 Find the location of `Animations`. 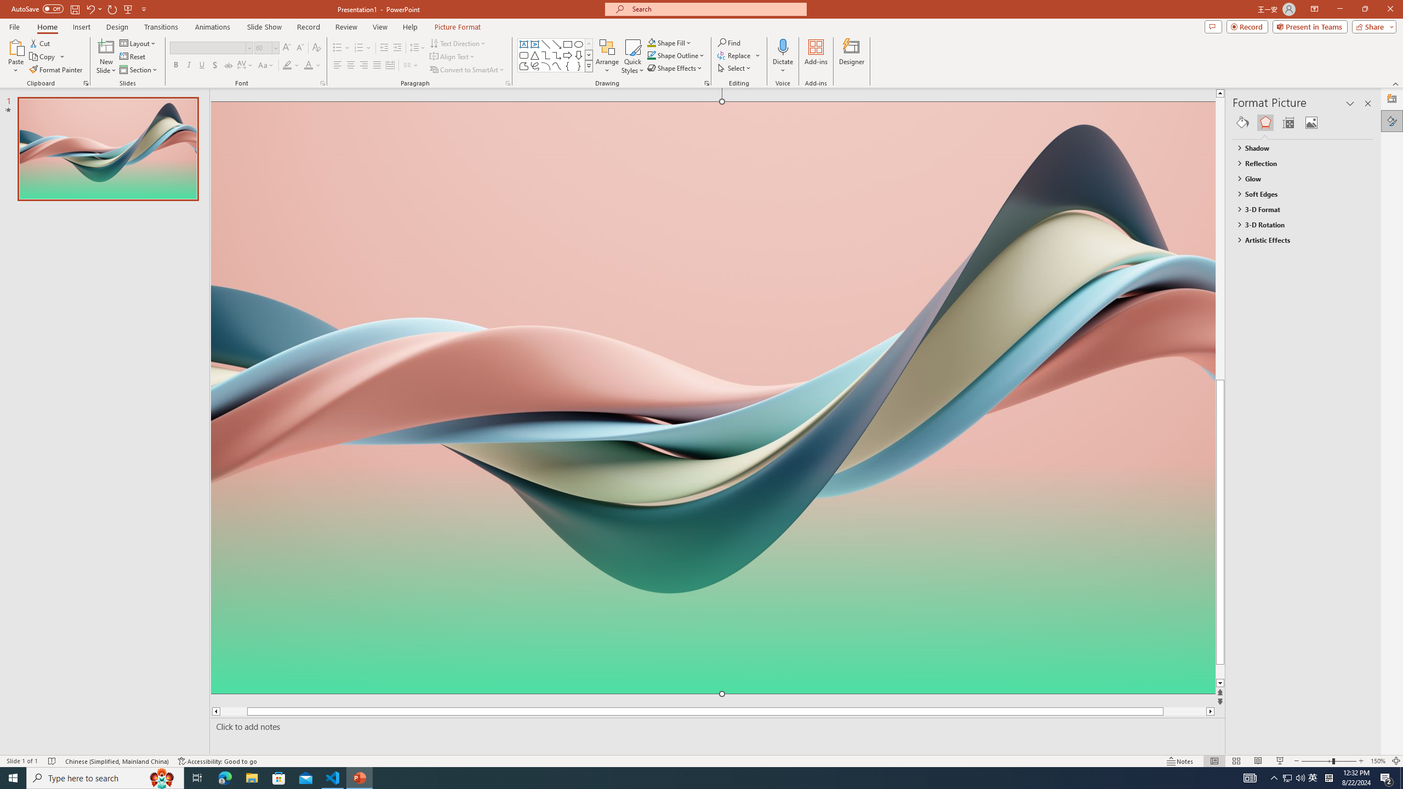

Animations is located at coordinates (213, 27).